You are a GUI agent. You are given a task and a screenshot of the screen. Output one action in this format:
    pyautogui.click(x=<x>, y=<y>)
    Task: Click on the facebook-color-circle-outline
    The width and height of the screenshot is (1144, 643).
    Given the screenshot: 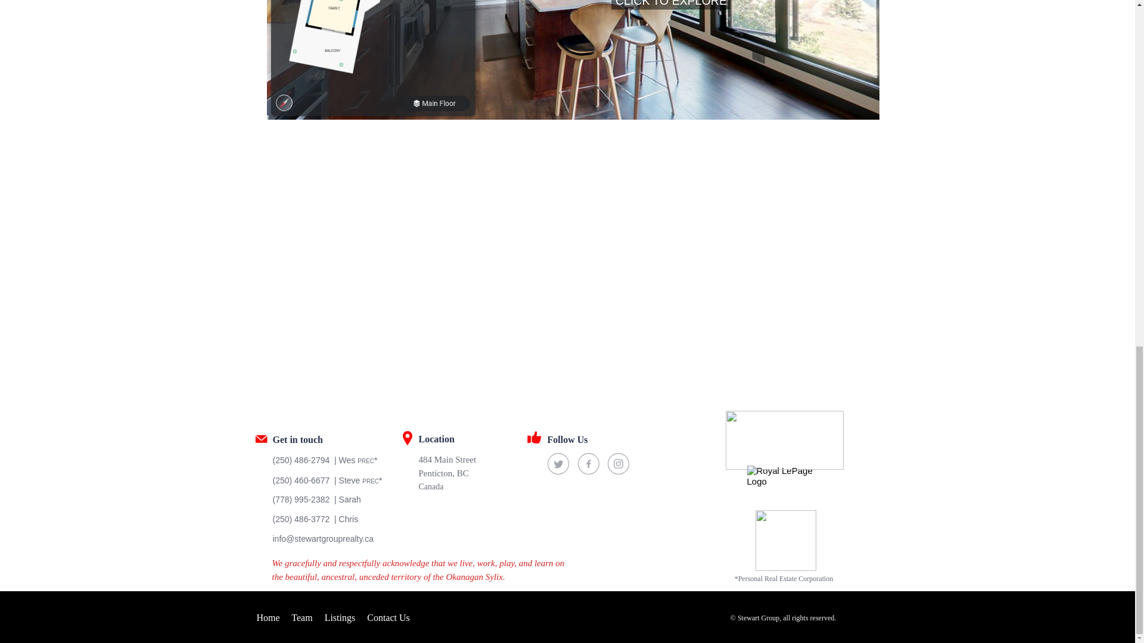 What is the action you would take?
    pyautogui.click(x=589, y=464)
    